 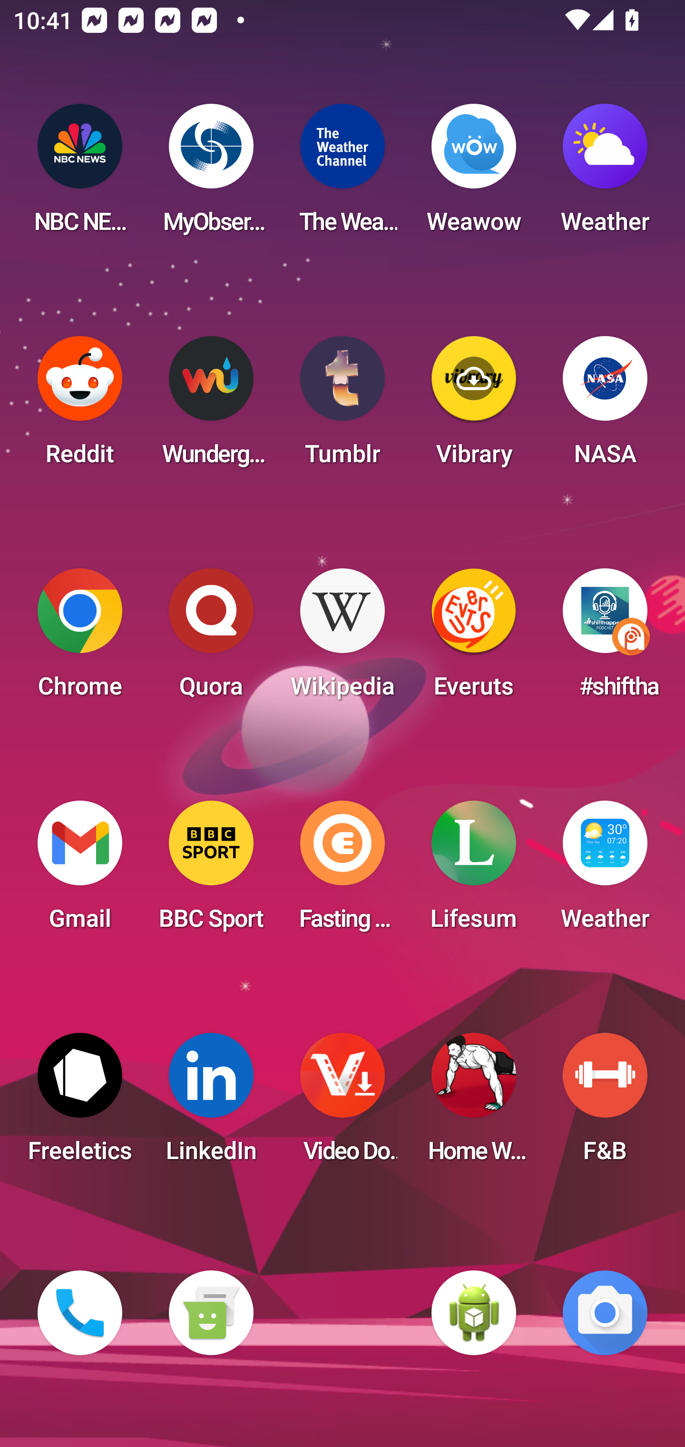 I want to click on LinkedIn, so click(x=211, y=1103).